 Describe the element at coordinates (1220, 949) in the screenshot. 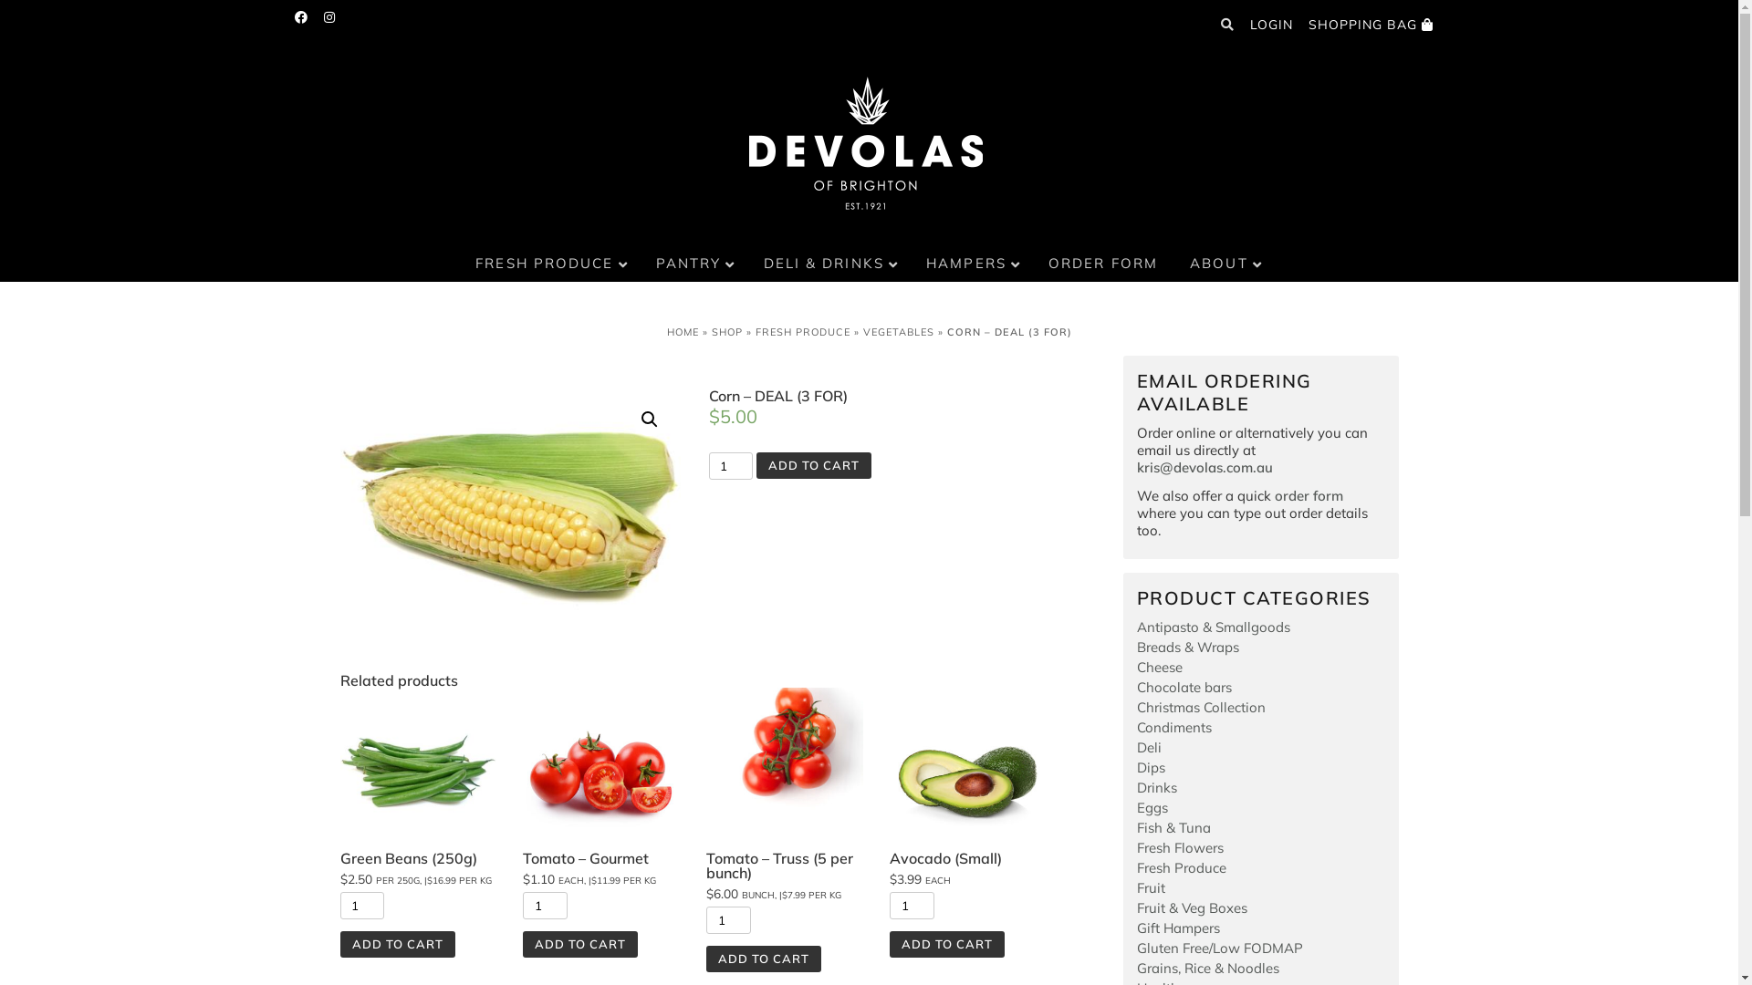

I see `Gluten Free/Low FODMAP` at that location.